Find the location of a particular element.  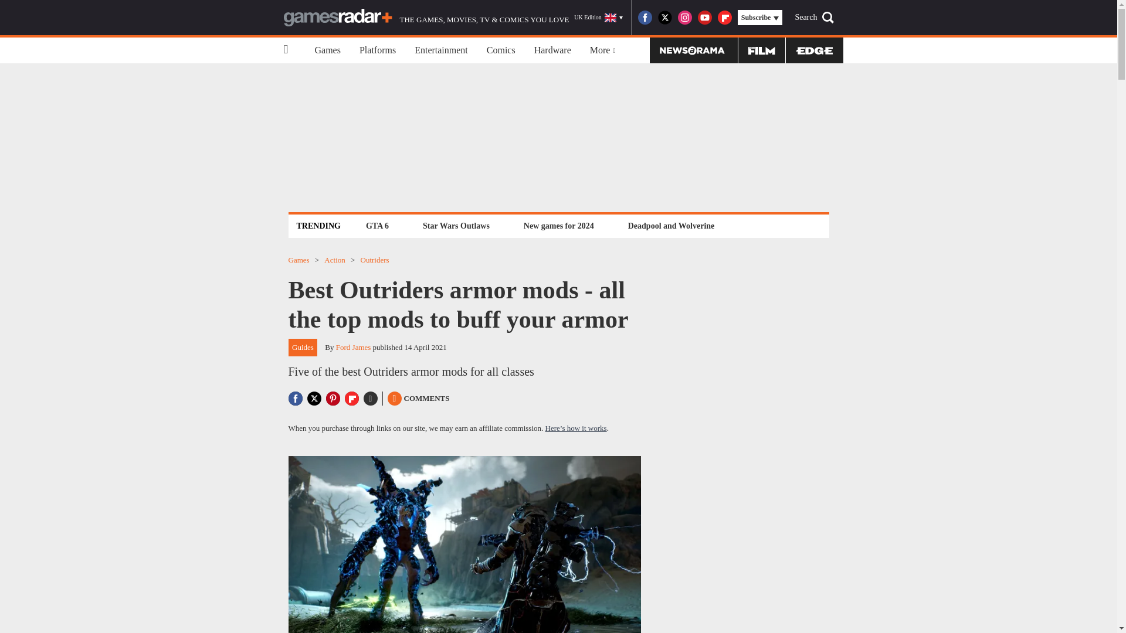

Deadpool and Wolverine is located at coordinates (671, 226).